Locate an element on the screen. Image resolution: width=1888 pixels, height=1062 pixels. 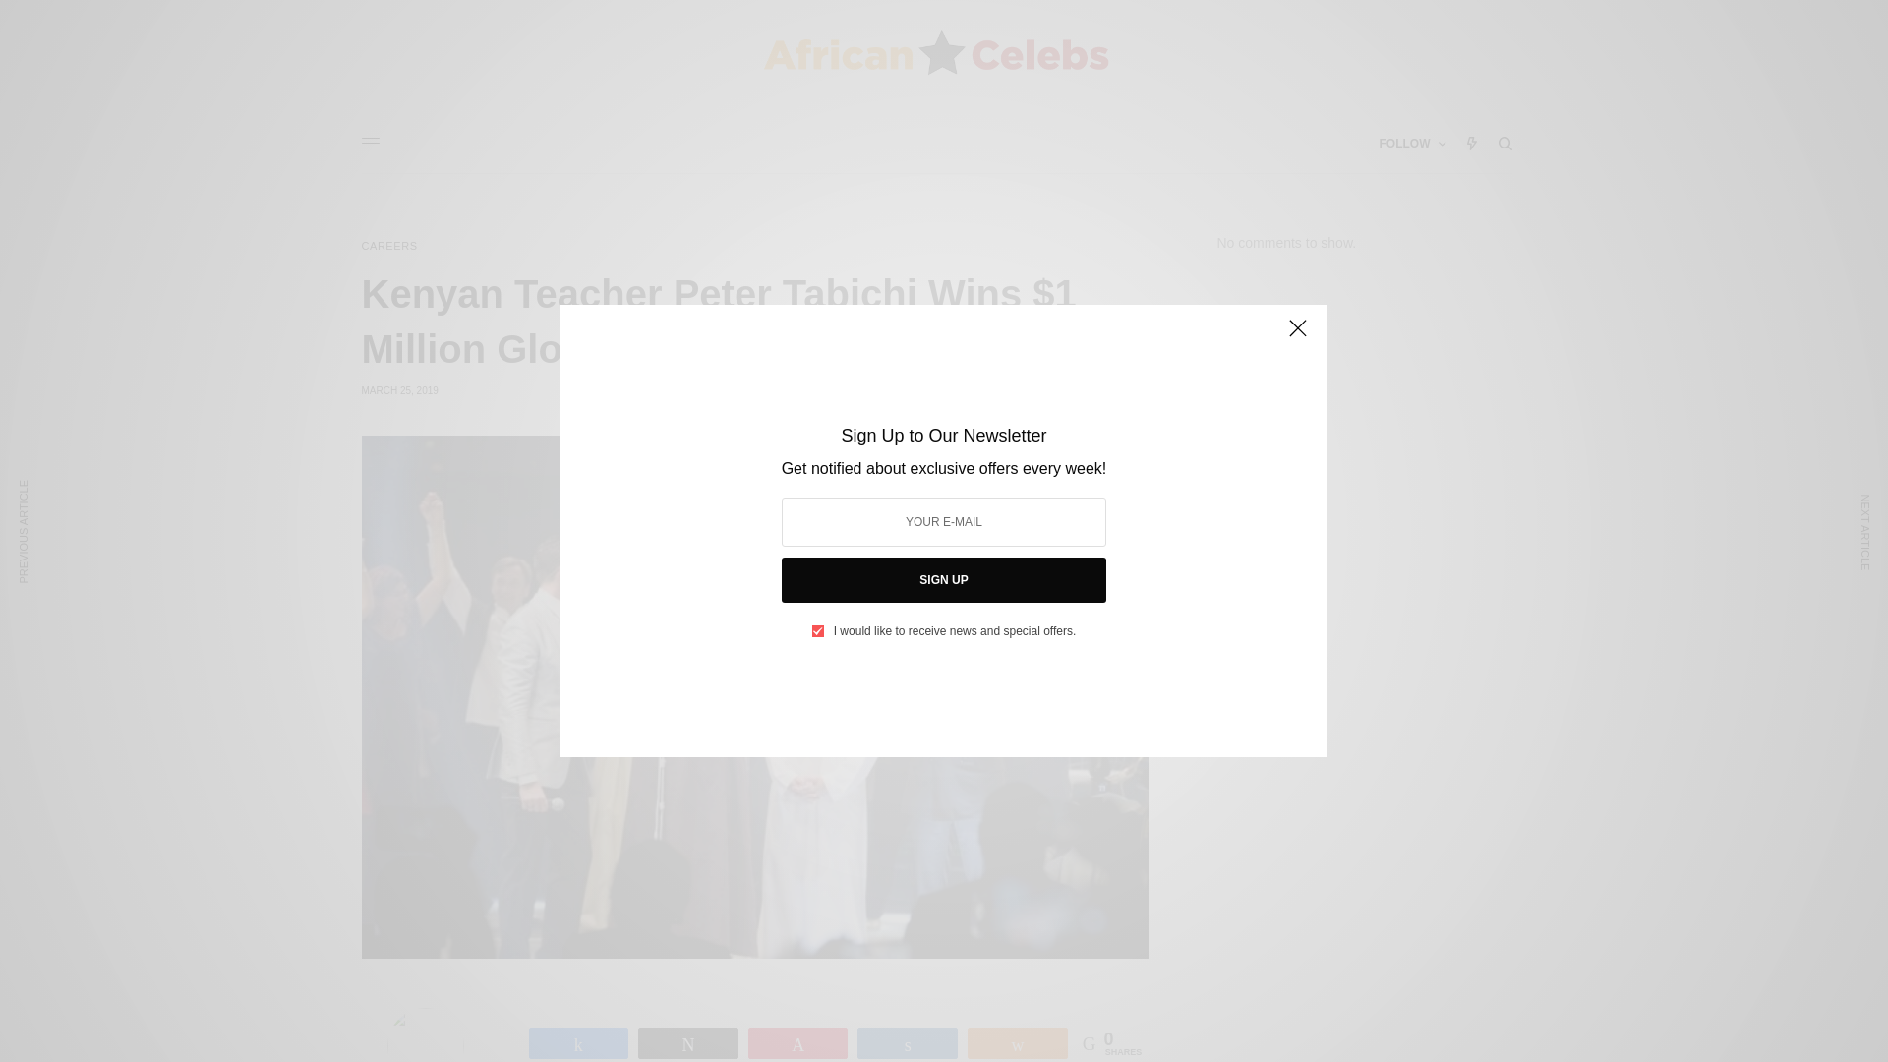
FOLLOW is located at coordinates (1412, 144).